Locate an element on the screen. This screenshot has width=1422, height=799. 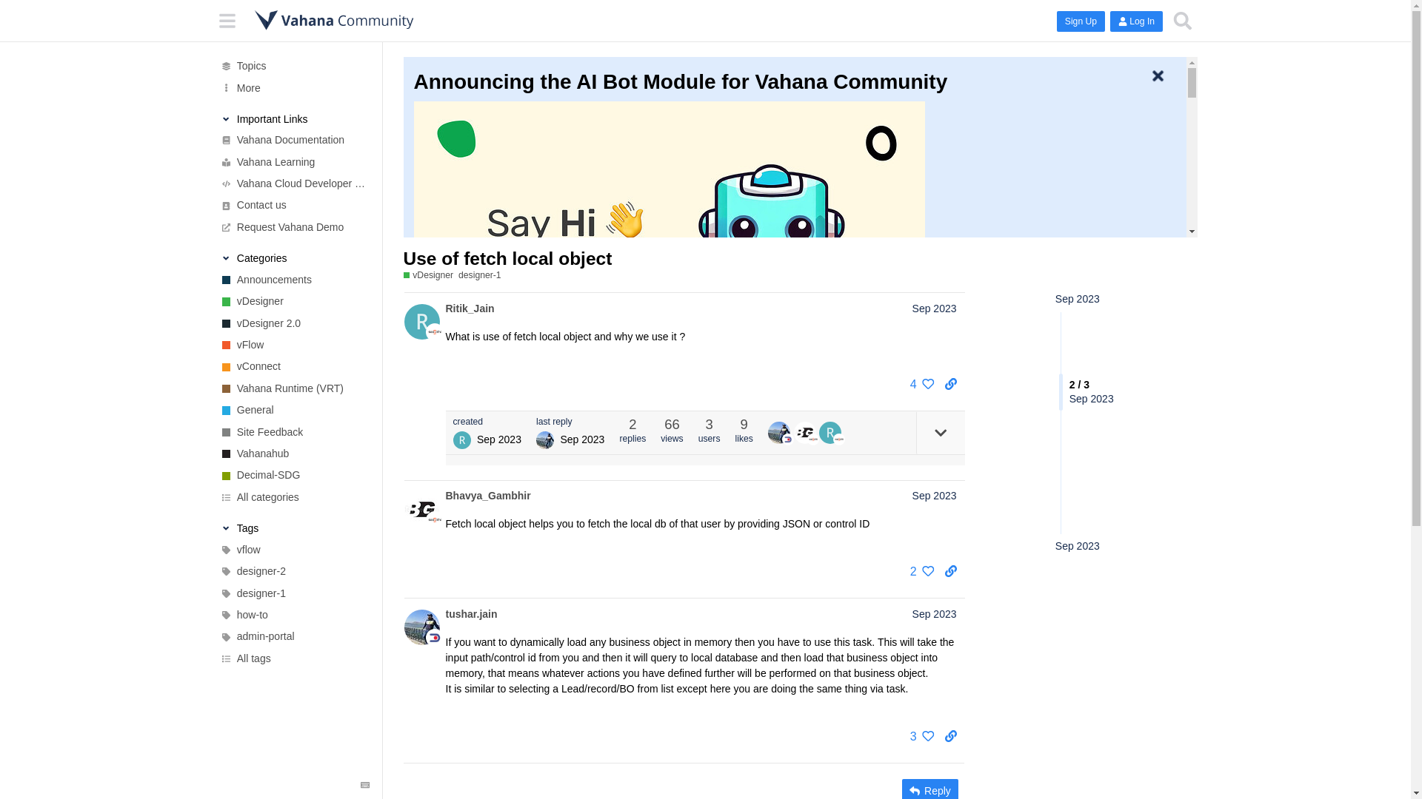
how-to is located at coordinates (293, 614).